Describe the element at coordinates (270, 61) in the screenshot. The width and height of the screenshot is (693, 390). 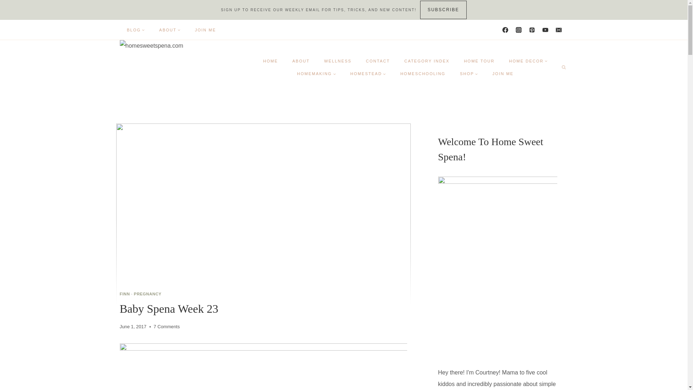
I see `HOME` at that location.